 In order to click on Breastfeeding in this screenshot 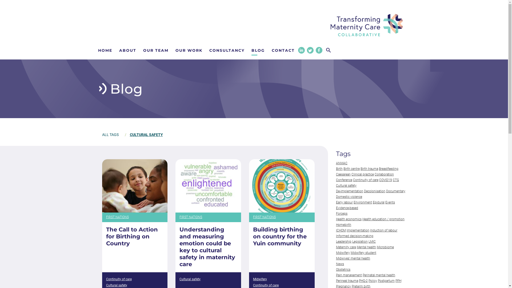, I will do `click(389, 169)`.